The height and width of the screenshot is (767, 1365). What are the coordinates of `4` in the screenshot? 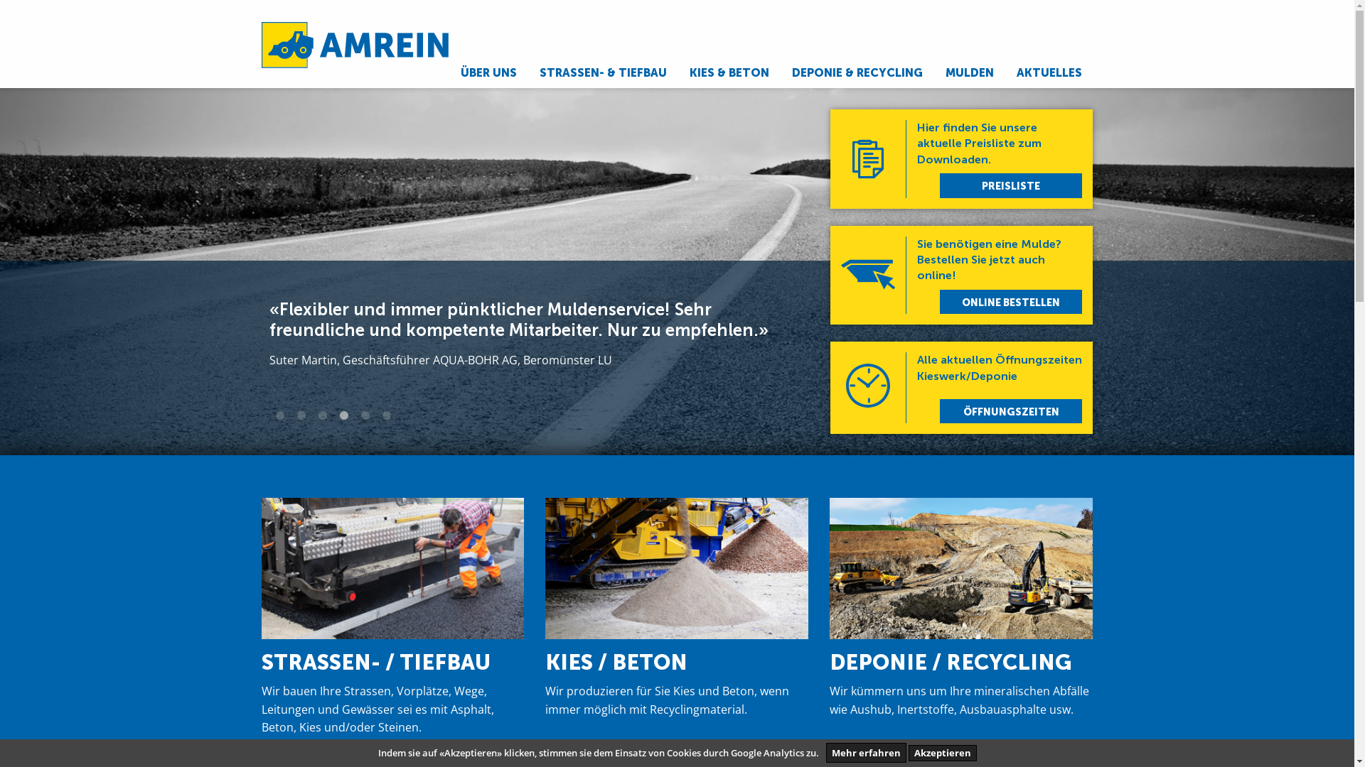 It's located at (344, 415).